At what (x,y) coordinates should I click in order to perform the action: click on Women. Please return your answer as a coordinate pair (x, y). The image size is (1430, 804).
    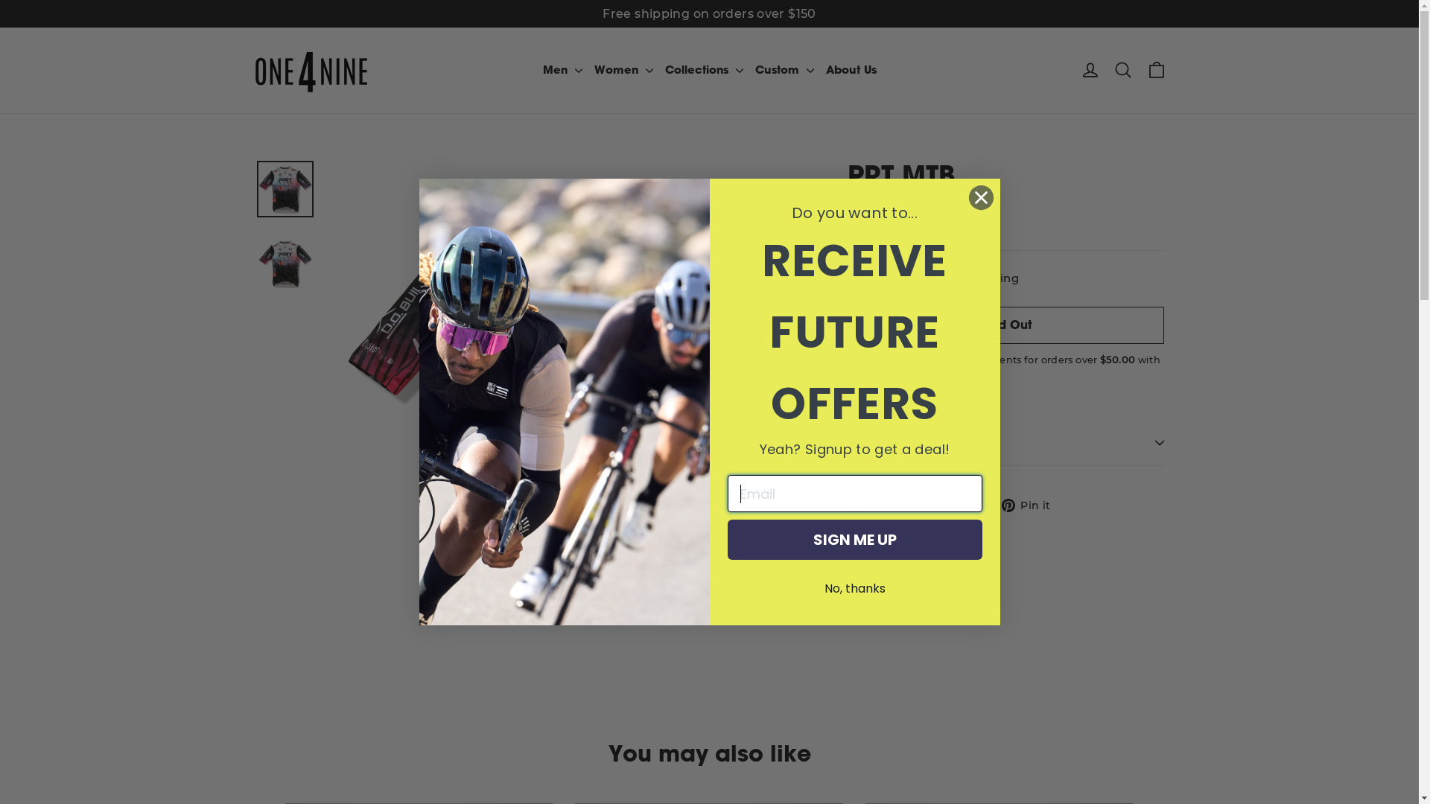
    Looking at the image, I should click on (624, 70).